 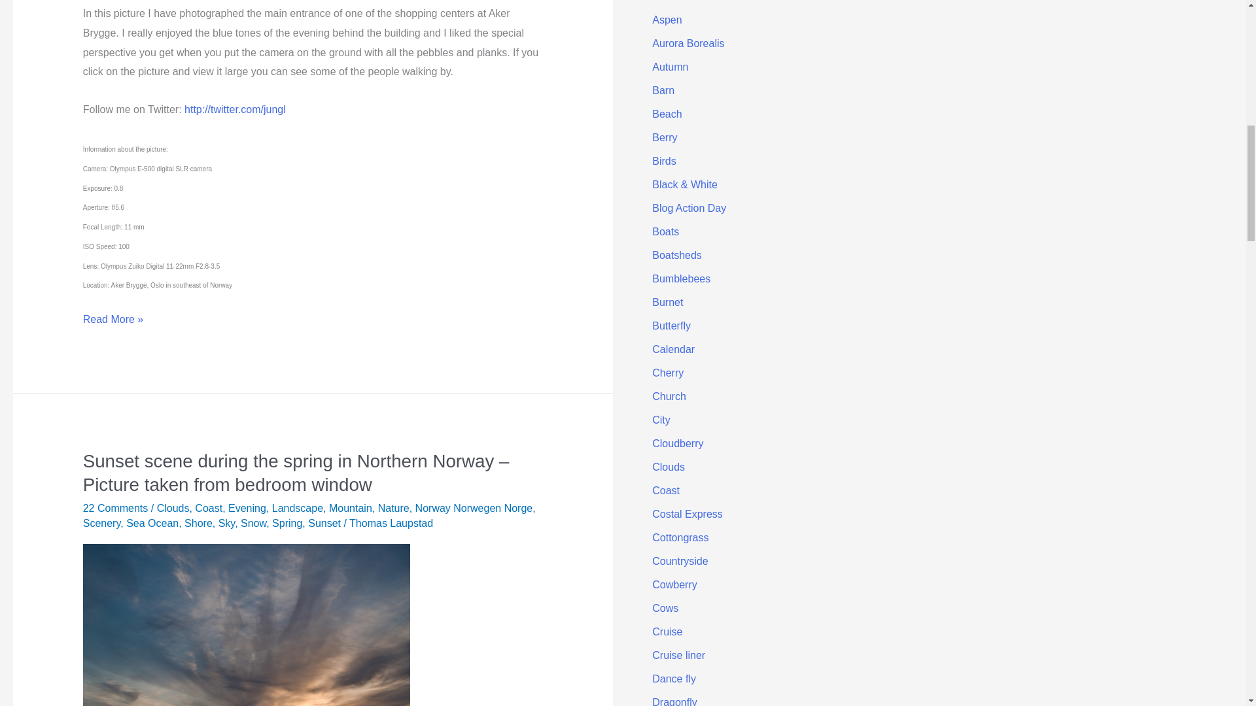 What do you see at coordinates (101, 523) in the screenshot?
I see `Scenery` at bounding box center [101, 523].